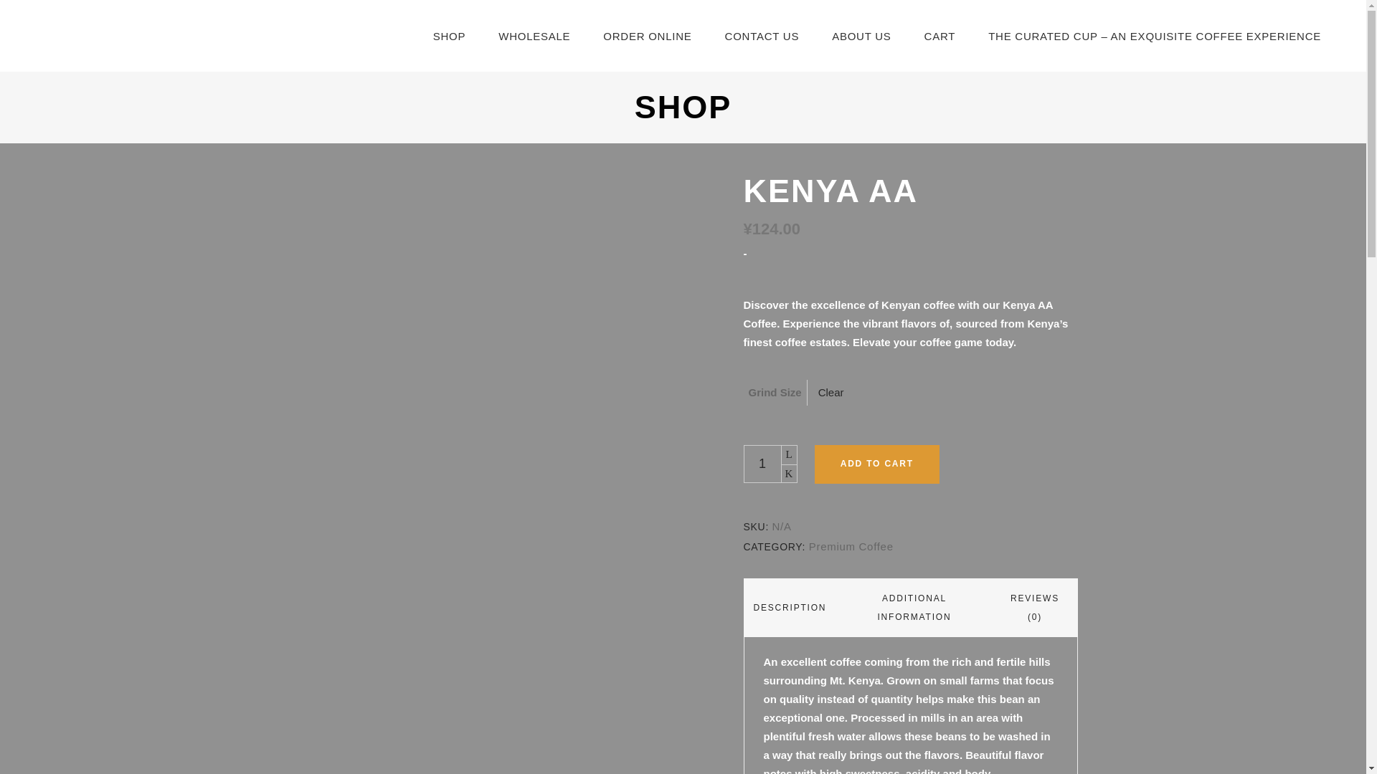 This screenshot has height=774, width=1377. Describe the element at coordinates (534, 36) in the screenshot. I see `WHOLESALE` at that location.